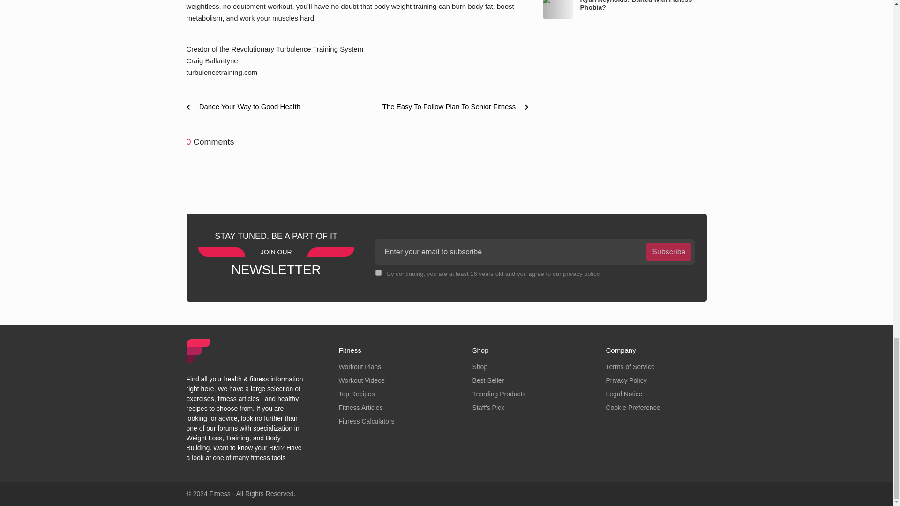 The image size is (900, 506). Describe the element at coordinates (378, 273) in the screenshot. I see `on` at that location.